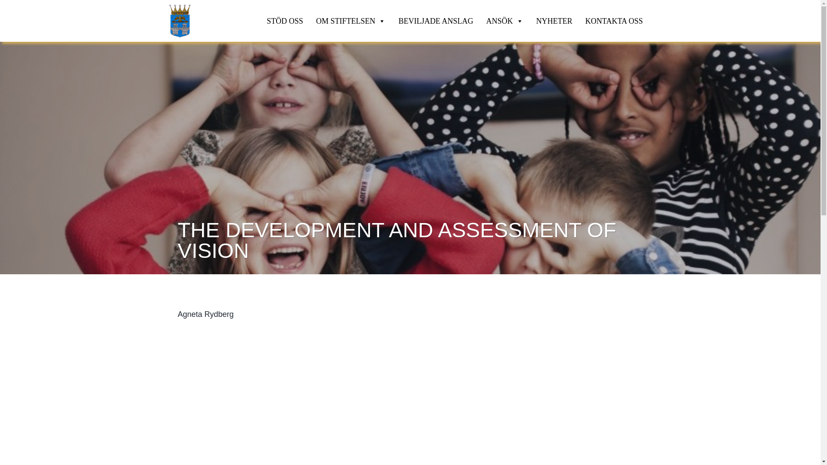 The image size is (827, 465). Describe the element at coordinates (614, 21) in the screenshot. I see `KONTAKTA OSS` at that location.